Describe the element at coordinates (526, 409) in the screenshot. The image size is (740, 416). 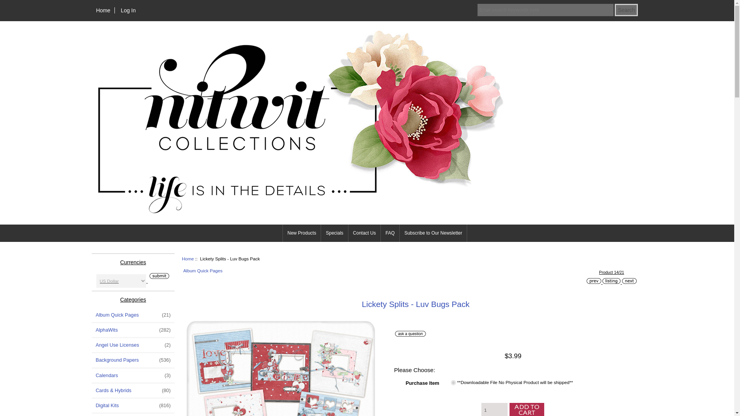
I see `Add to Cart` at that location.